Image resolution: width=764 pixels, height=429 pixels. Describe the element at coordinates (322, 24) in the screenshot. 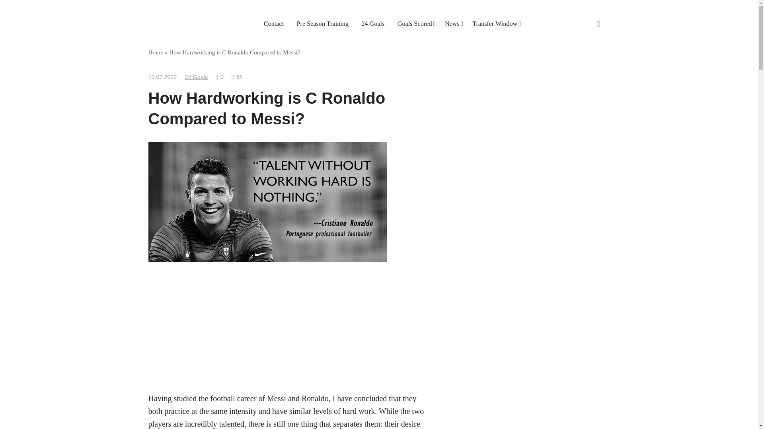

I see `Pre Season Training` at that location.